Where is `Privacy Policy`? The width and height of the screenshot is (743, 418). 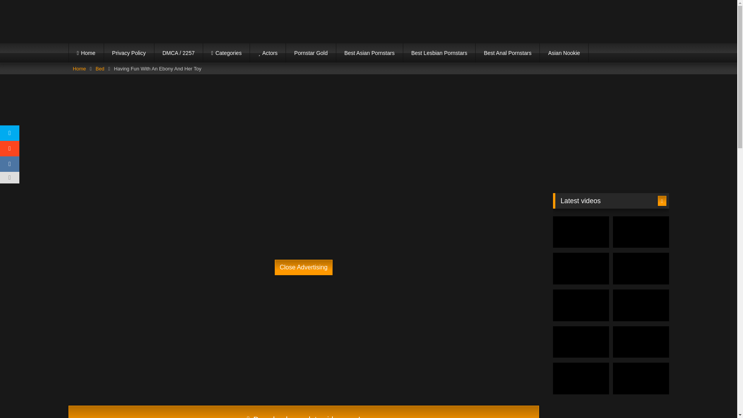 Privacy Policy is located at coordinates (128, 53).